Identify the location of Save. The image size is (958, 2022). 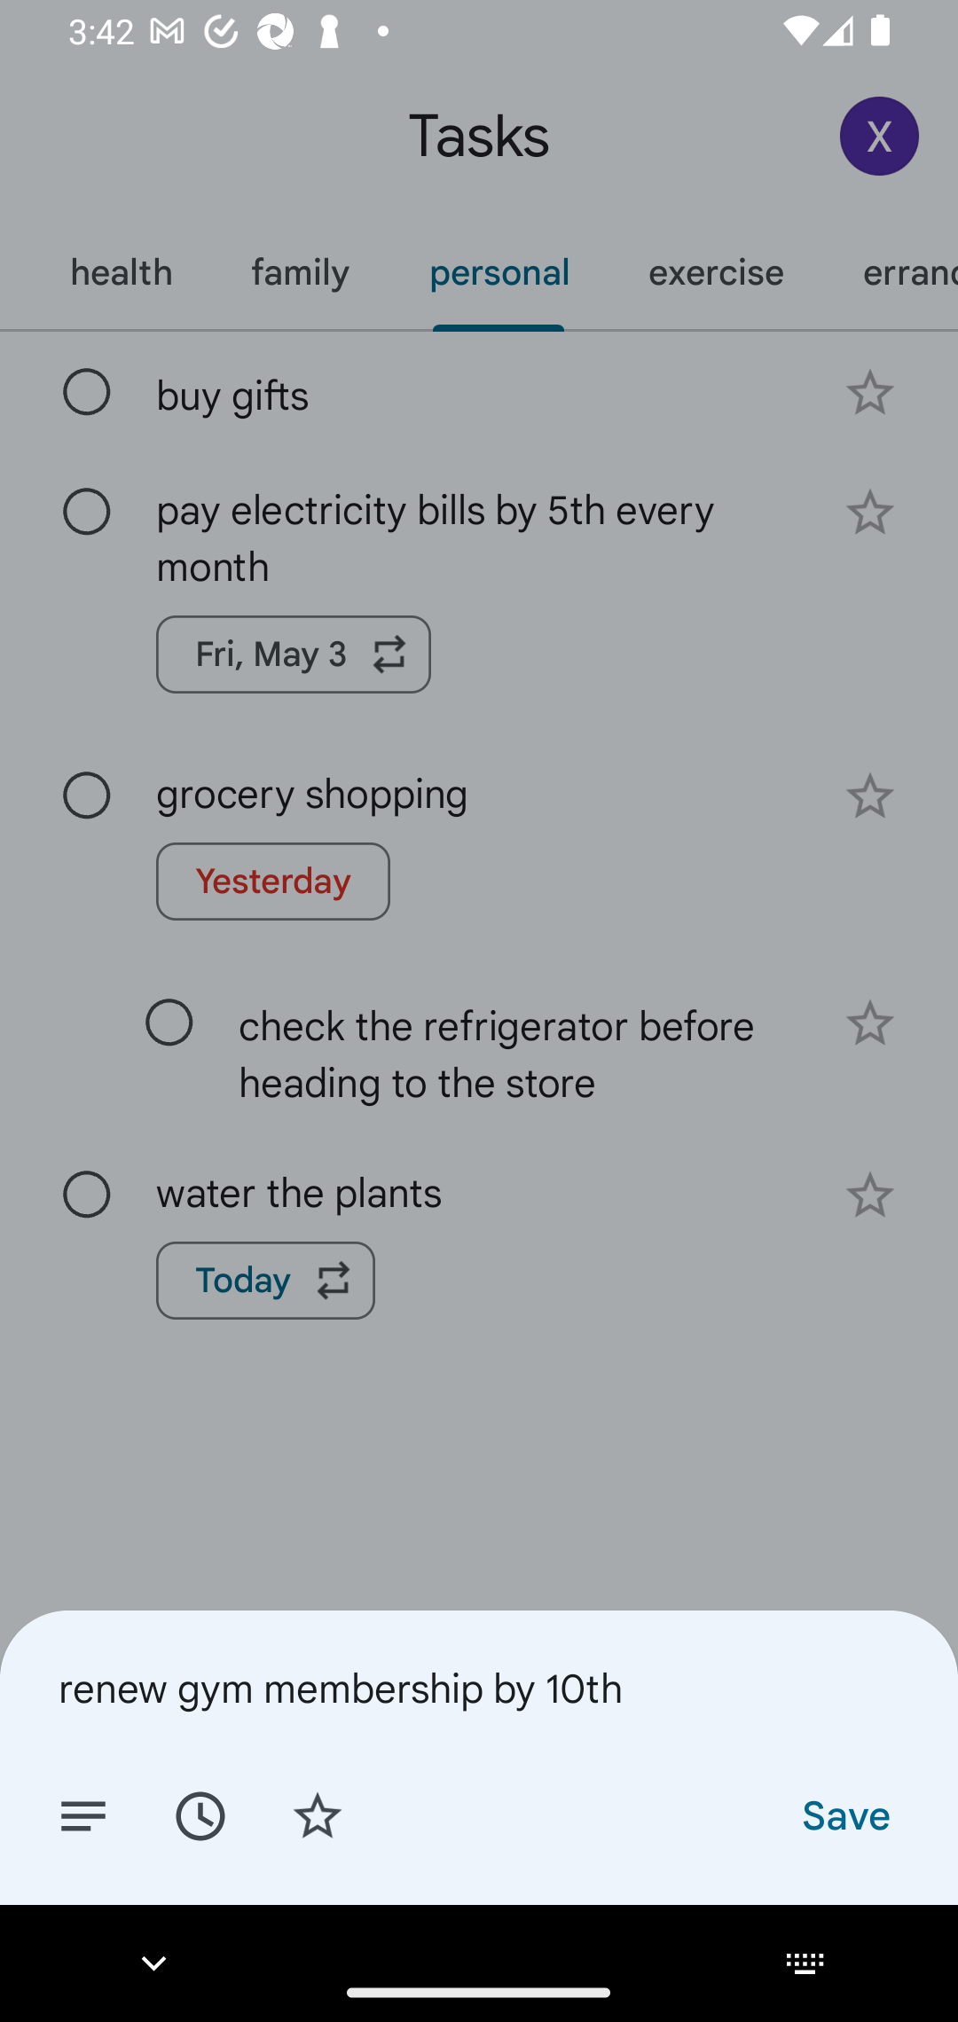
(844, 1814).